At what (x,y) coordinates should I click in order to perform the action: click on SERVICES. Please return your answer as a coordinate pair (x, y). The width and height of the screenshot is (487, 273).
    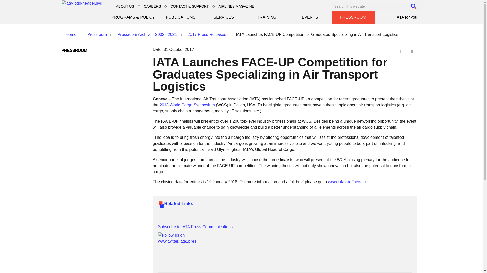
    Looking at the image, I should click on (224, 17).